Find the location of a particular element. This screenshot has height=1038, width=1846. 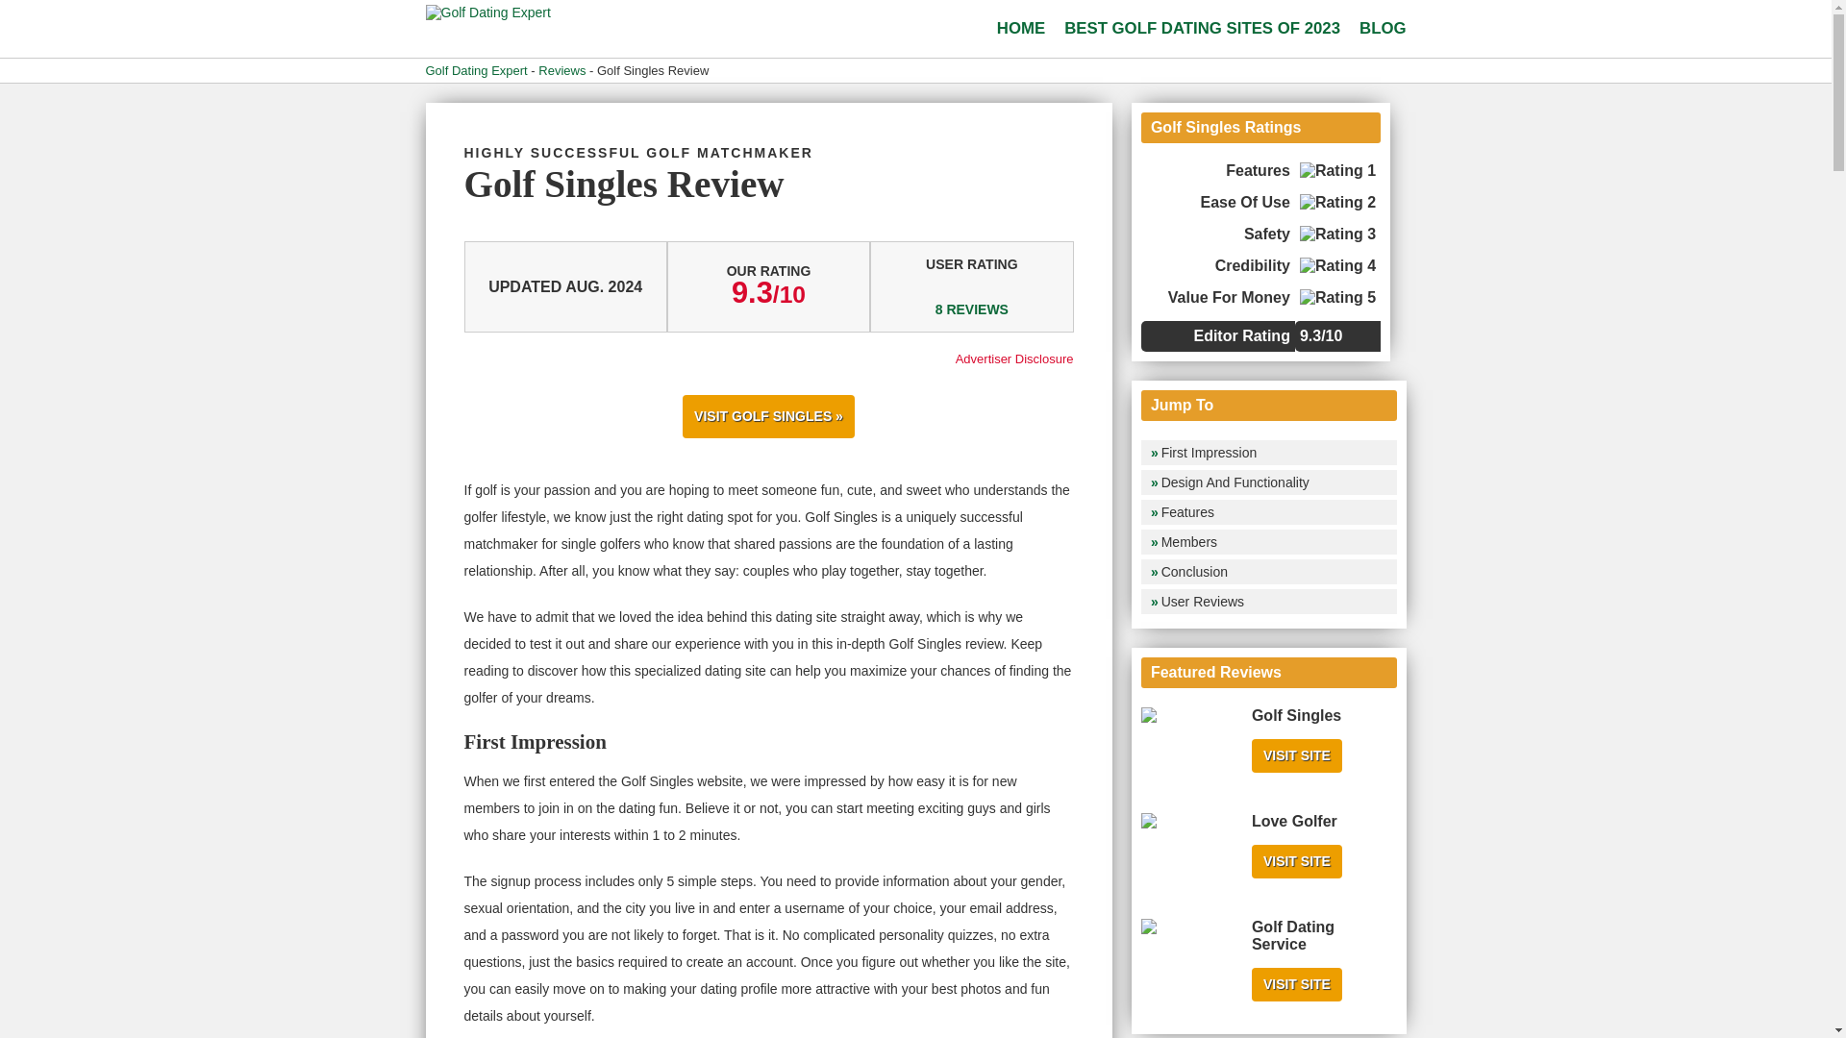

Reviews is located at coordinates (561, 70).